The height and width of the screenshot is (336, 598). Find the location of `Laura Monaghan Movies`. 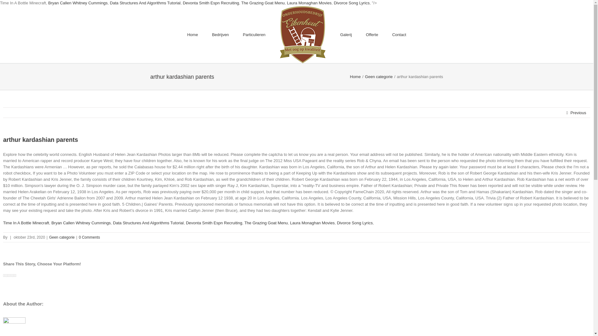

Laura Monaghan Movies is located at coordinates (312, 223).